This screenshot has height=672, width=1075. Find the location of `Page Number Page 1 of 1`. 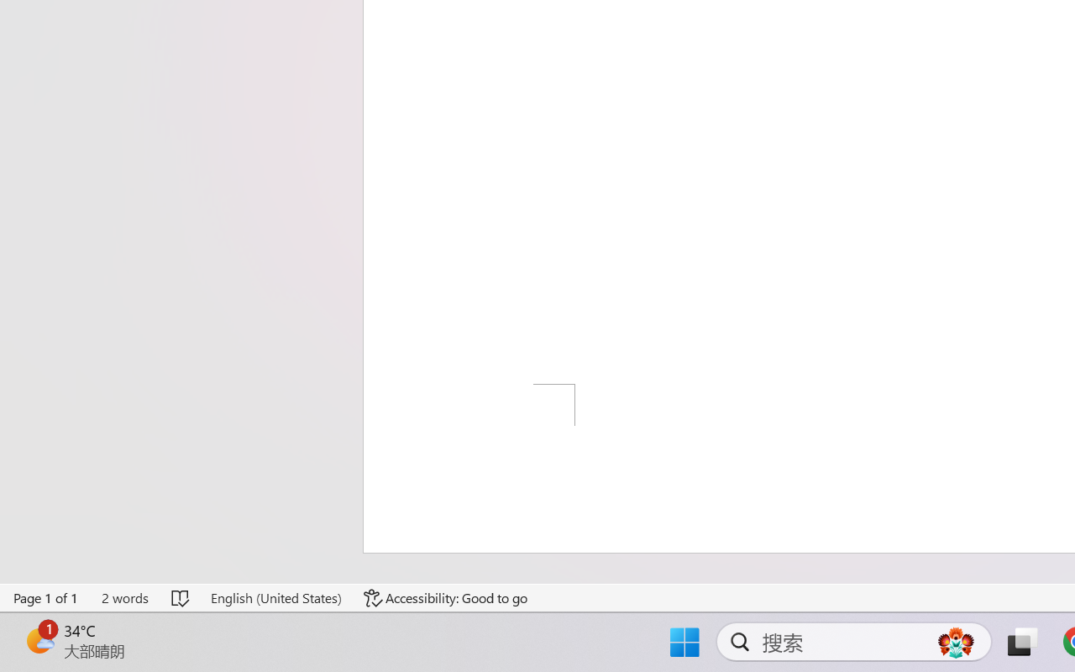

Page Number Page 1 of 1 is located at coordinates (46, 598).